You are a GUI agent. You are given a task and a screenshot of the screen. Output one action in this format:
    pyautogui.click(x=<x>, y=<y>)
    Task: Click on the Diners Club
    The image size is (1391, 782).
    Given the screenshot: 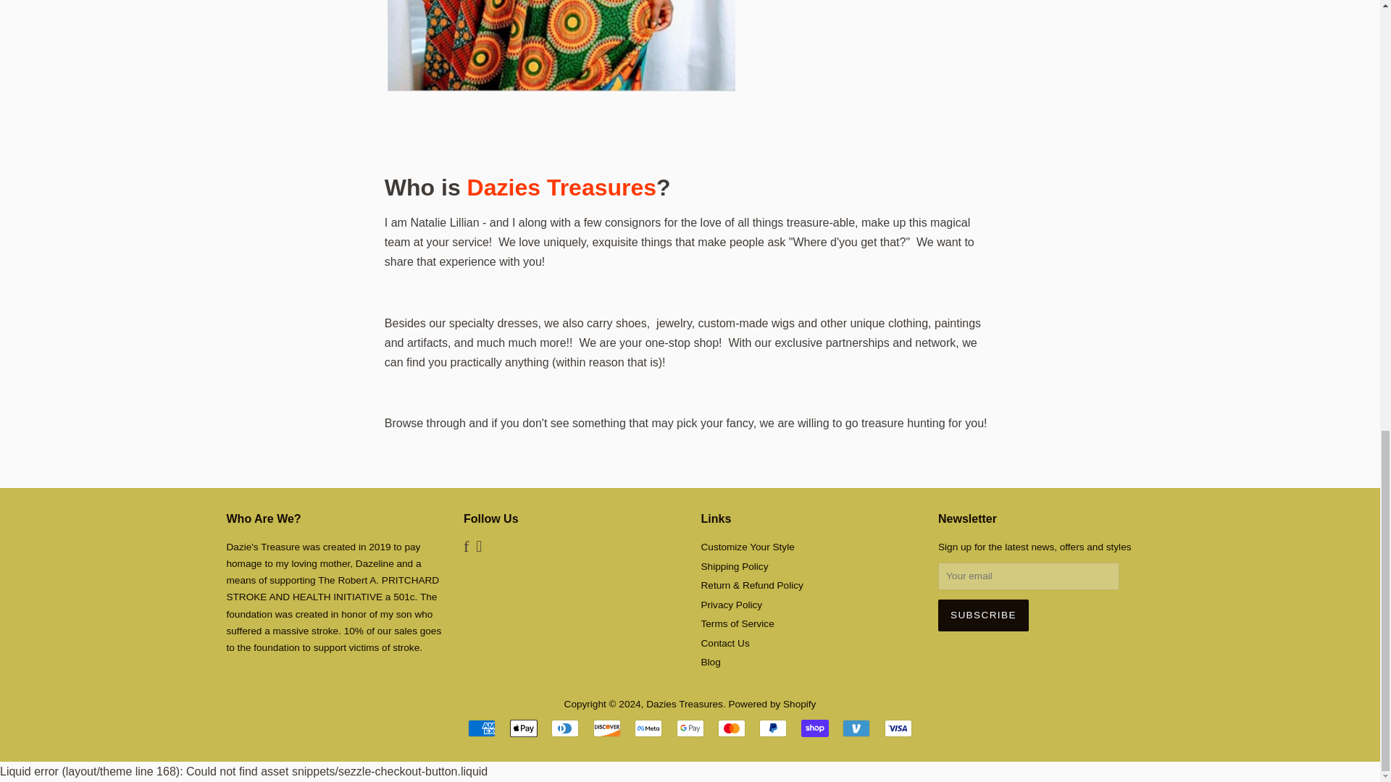 What is the action you would take?
    pyautogui.click(x=564, y=728)
    